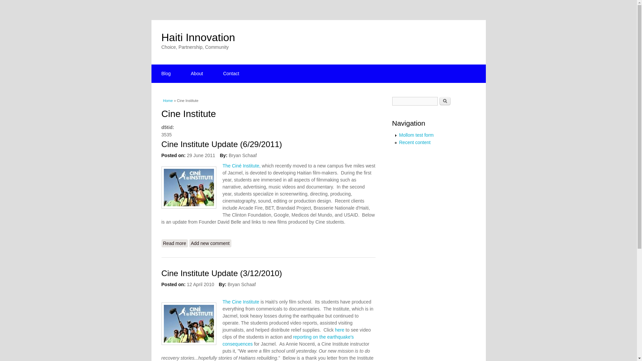 This screenshot has height=361, width=642. Describe the element at coordinates (210, 243) in the screenshot. I see `Add a new comment to this page.` at that location.